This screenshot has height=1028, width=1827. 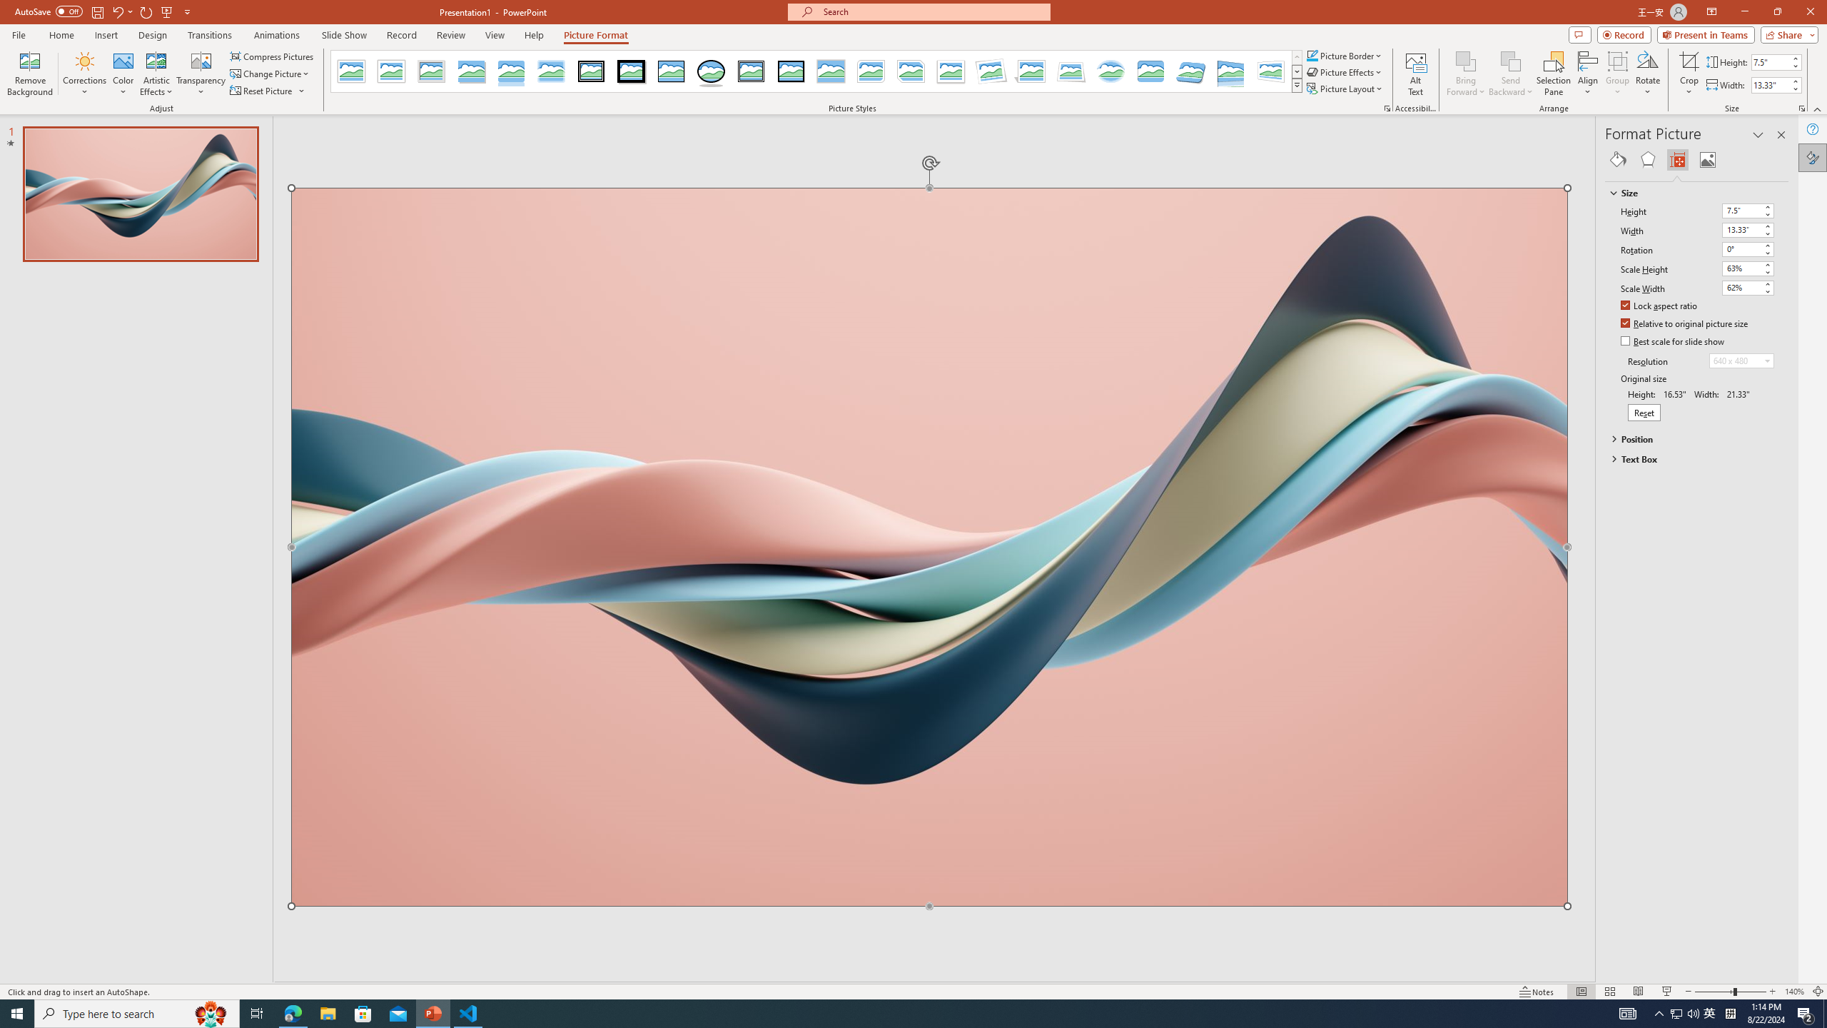 I want to click on Fill & Line, so click(x=1617, y=160).